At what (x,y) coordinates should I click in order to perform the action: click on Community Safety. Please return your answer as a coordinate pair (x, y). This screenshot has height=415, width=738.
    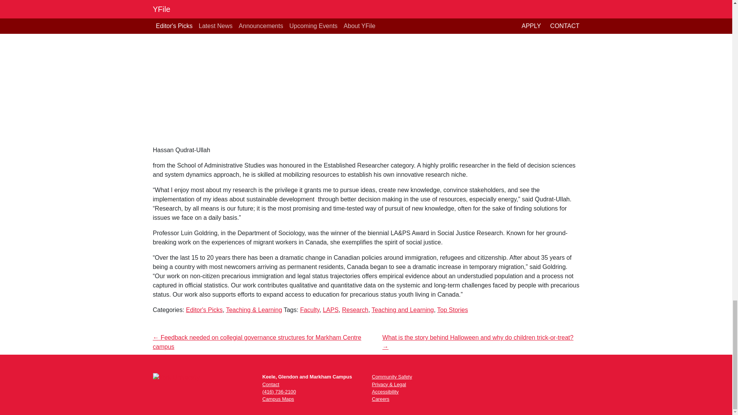
    Looking at the image, I should click on (392, 377).